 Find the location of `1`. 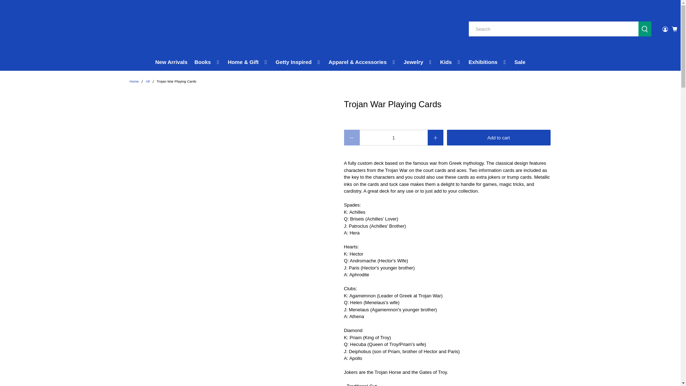

1 is located at coordinates (393, 137).